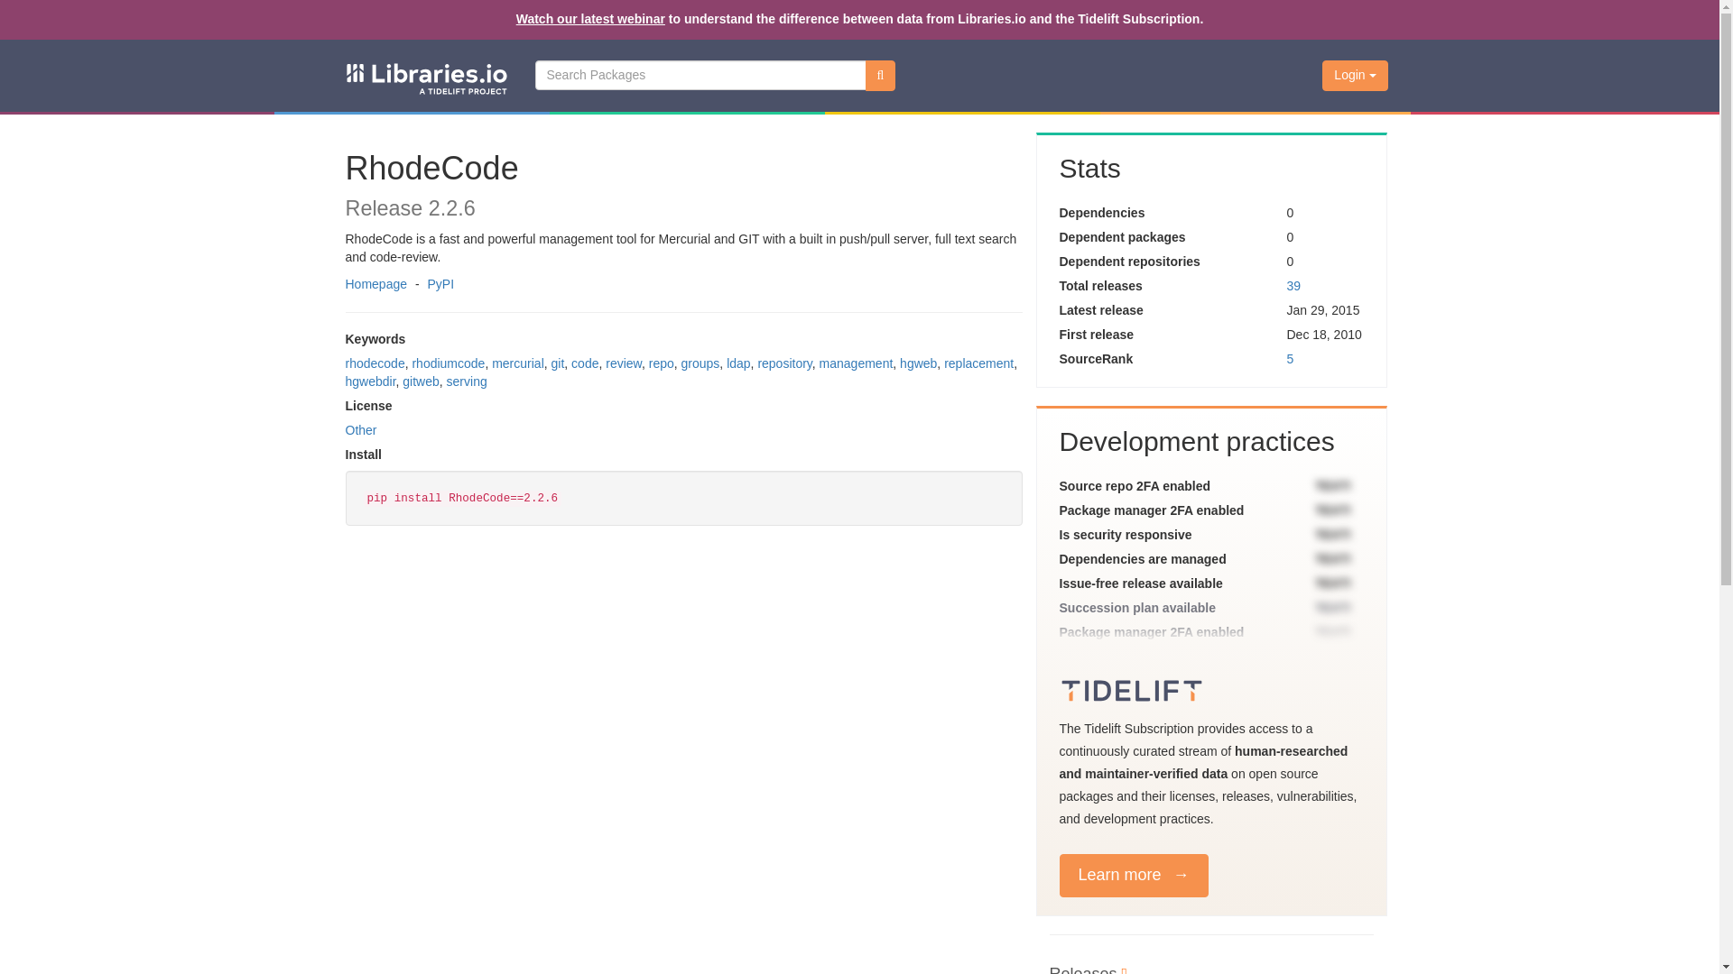 The height and width of the screenshot is (974, 1733). Describe the element at coordinates (700, 363) in the screenshot. I see `groups` at that location.